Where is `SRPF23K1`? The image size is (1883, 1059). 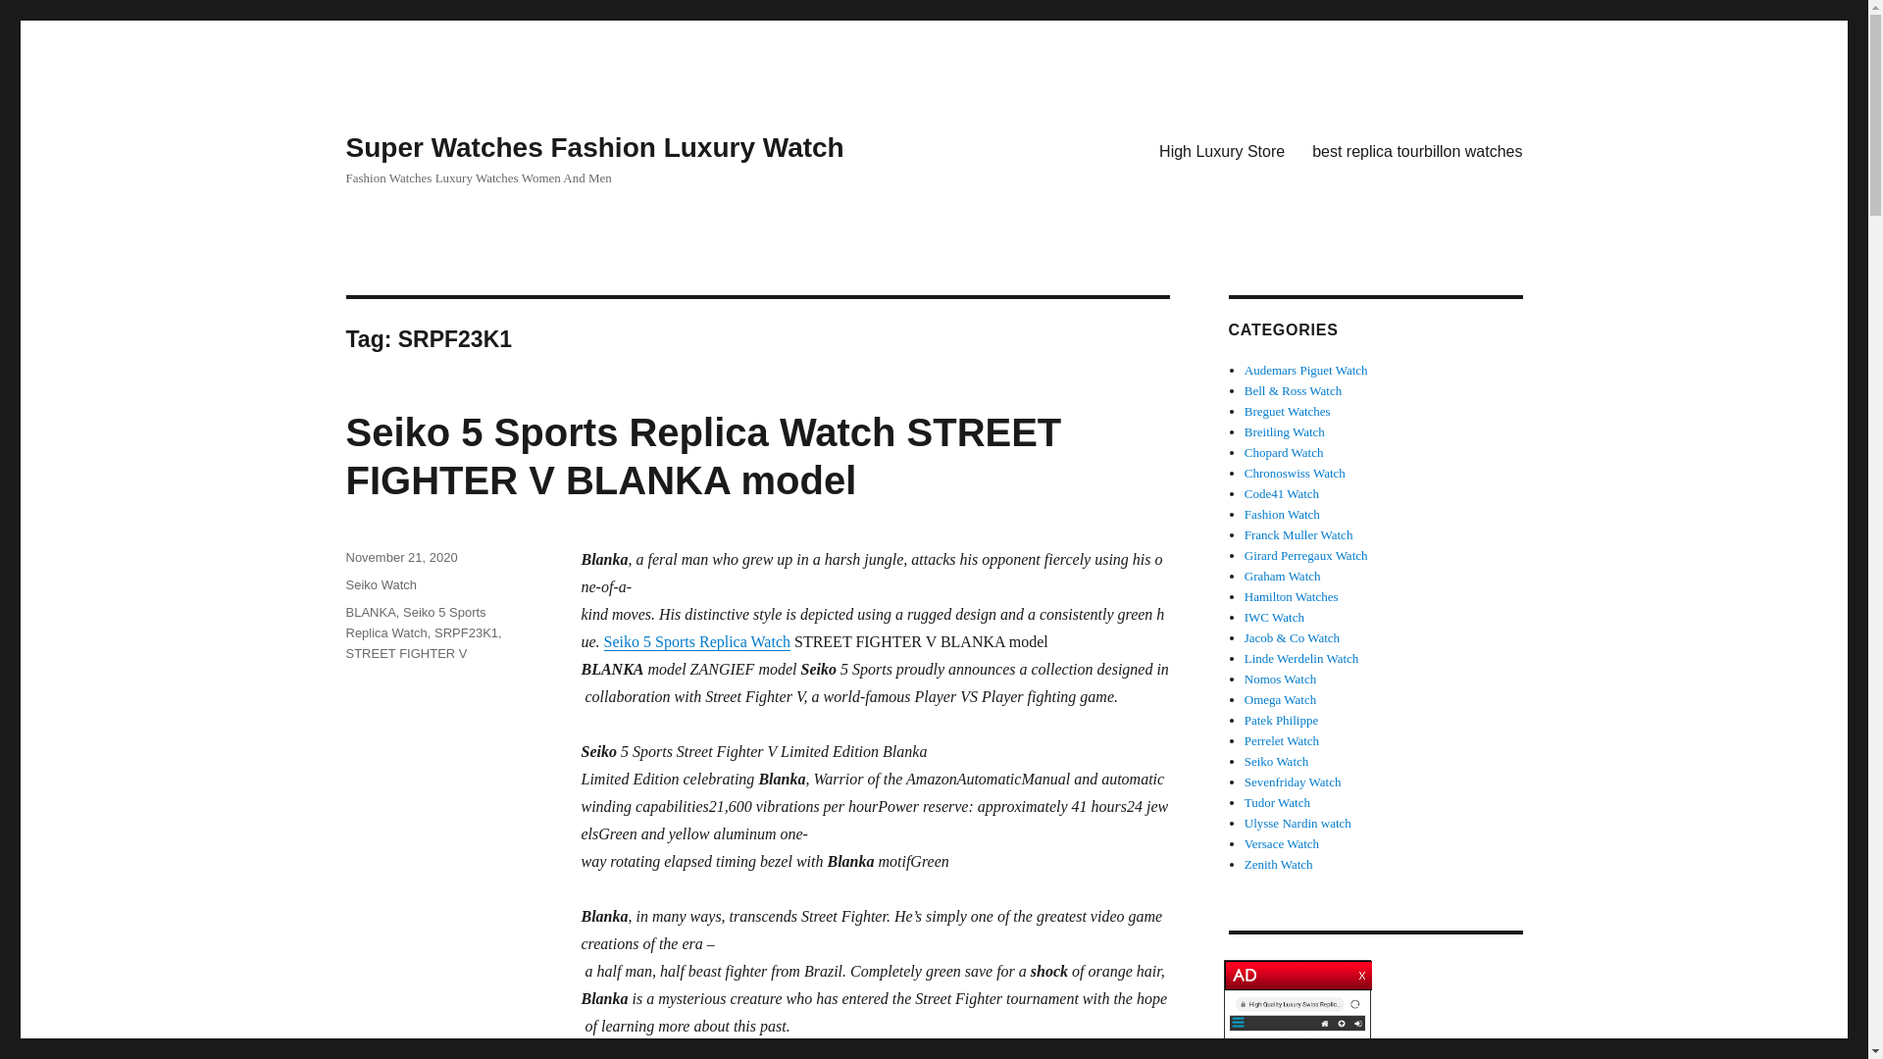 SRPF23K1 is located at coordinates (467, 633).